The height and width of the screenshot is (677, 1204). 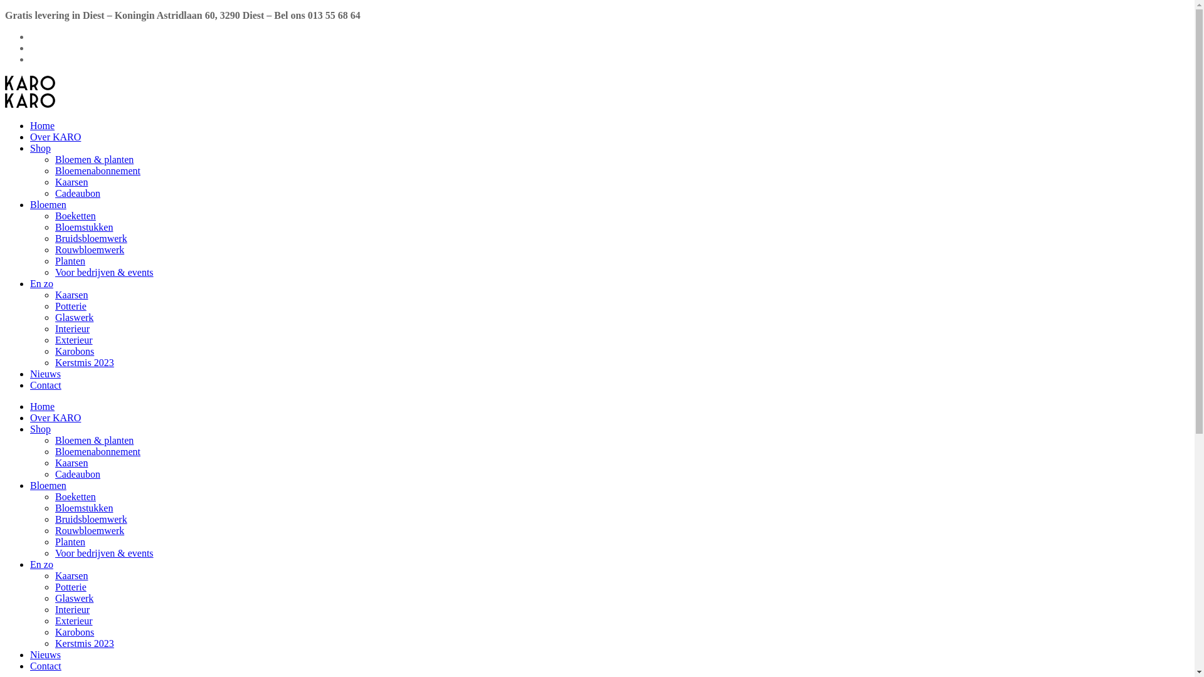 What do you see at coordinates (75, 632) in the screenshot?
I see `Karobons` at bounding box center [75, 632].